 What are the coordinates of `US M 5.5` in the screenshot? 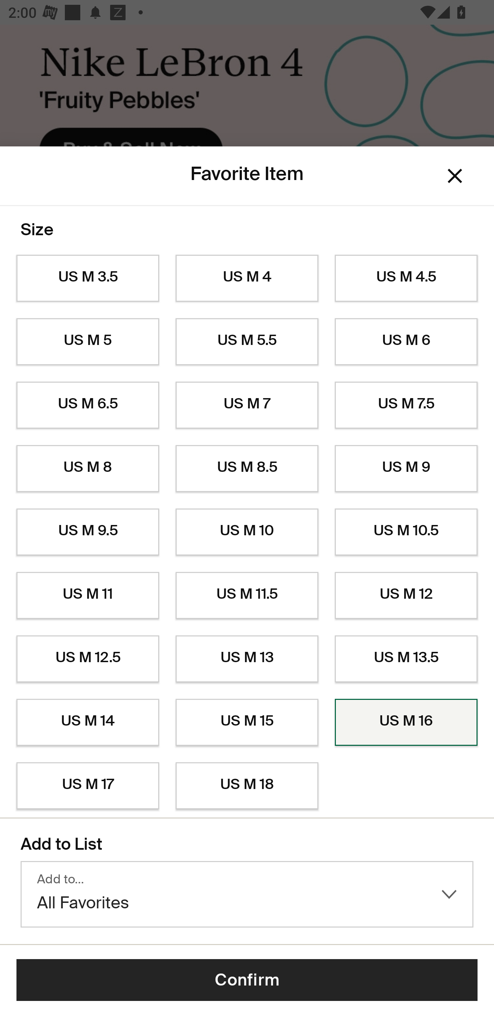 It's located at (247, 342).